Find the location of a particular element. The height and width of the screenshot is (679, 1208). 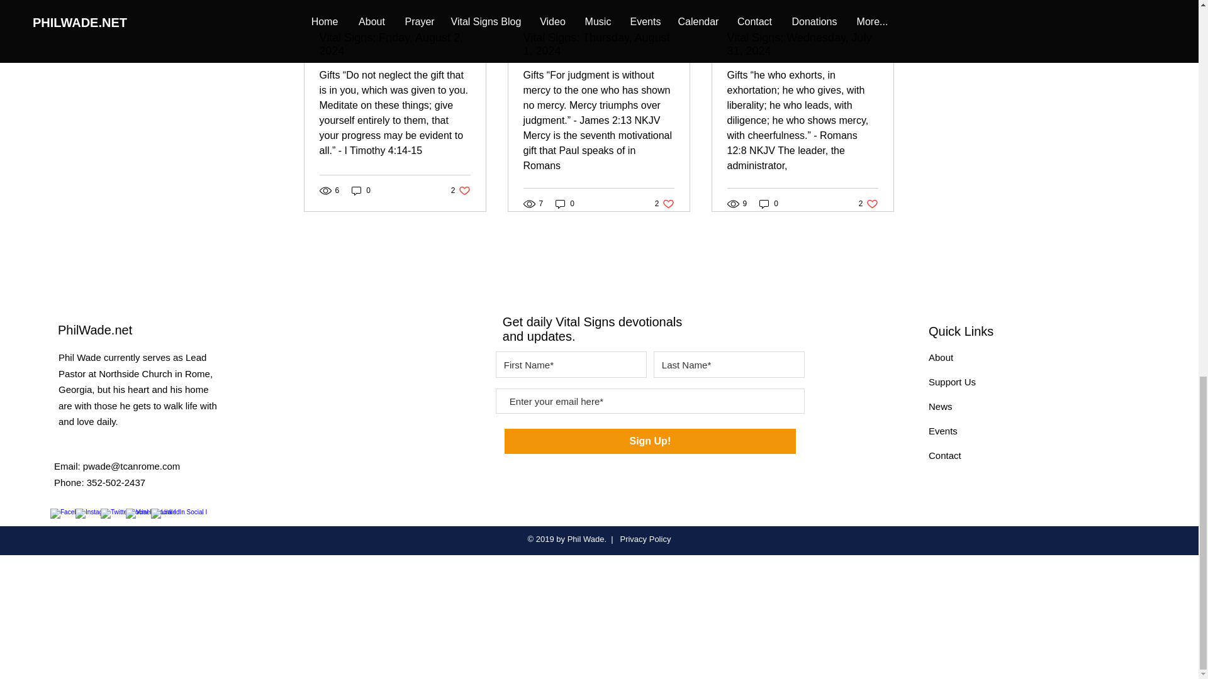

Vital Signs: Thursday, August 1, 2024 is located at coordinates (868, 204).